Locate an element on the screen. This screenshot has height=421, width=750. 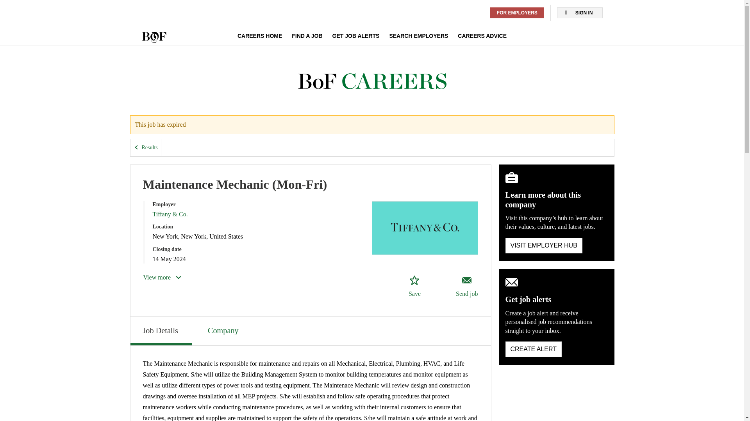
BoF Careers is located at coordinates (372, 81).